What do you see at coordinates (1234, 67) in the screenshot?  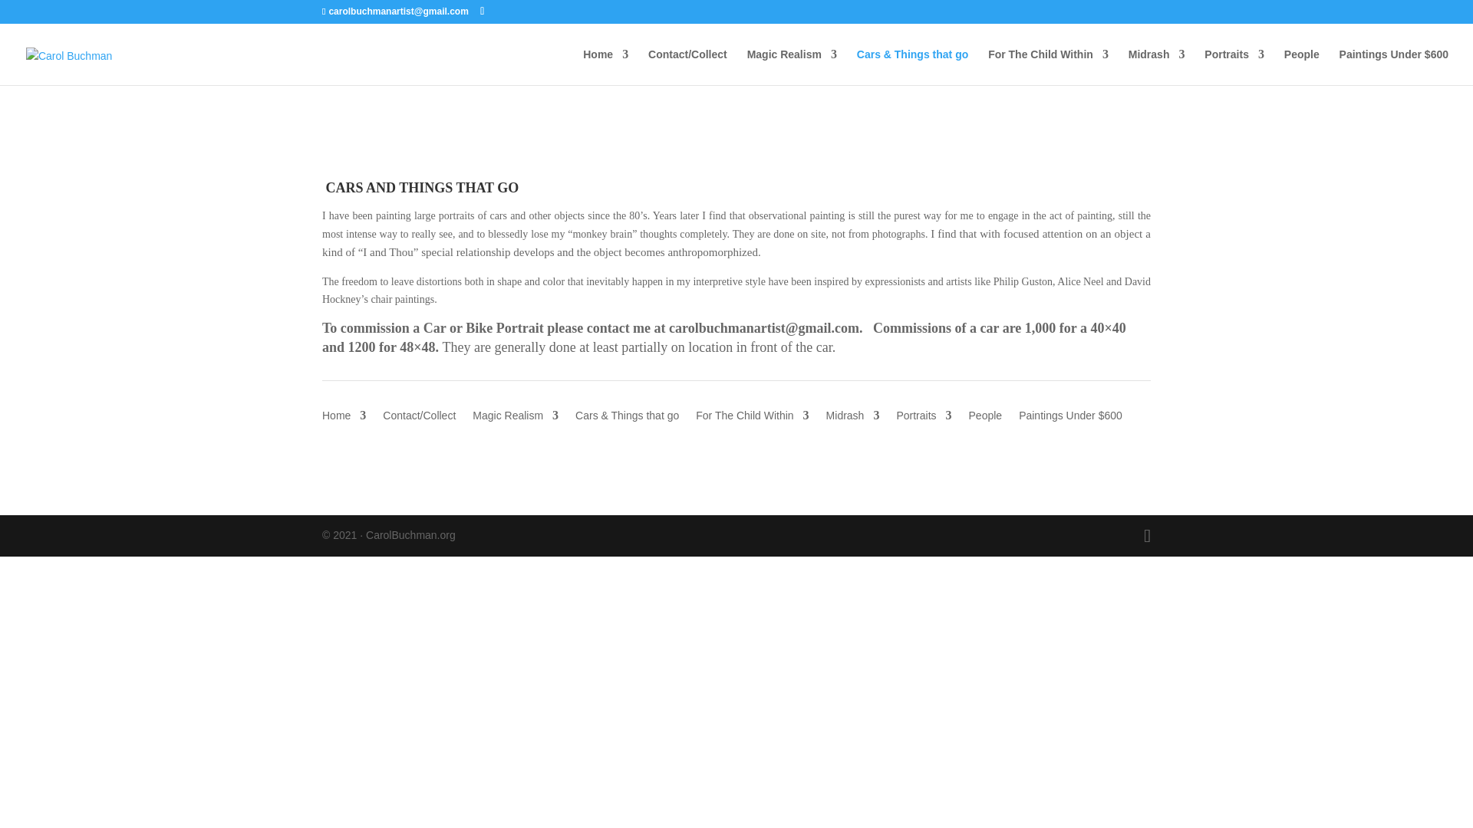 I see `Portraits` at bounding box center [1234, 67].